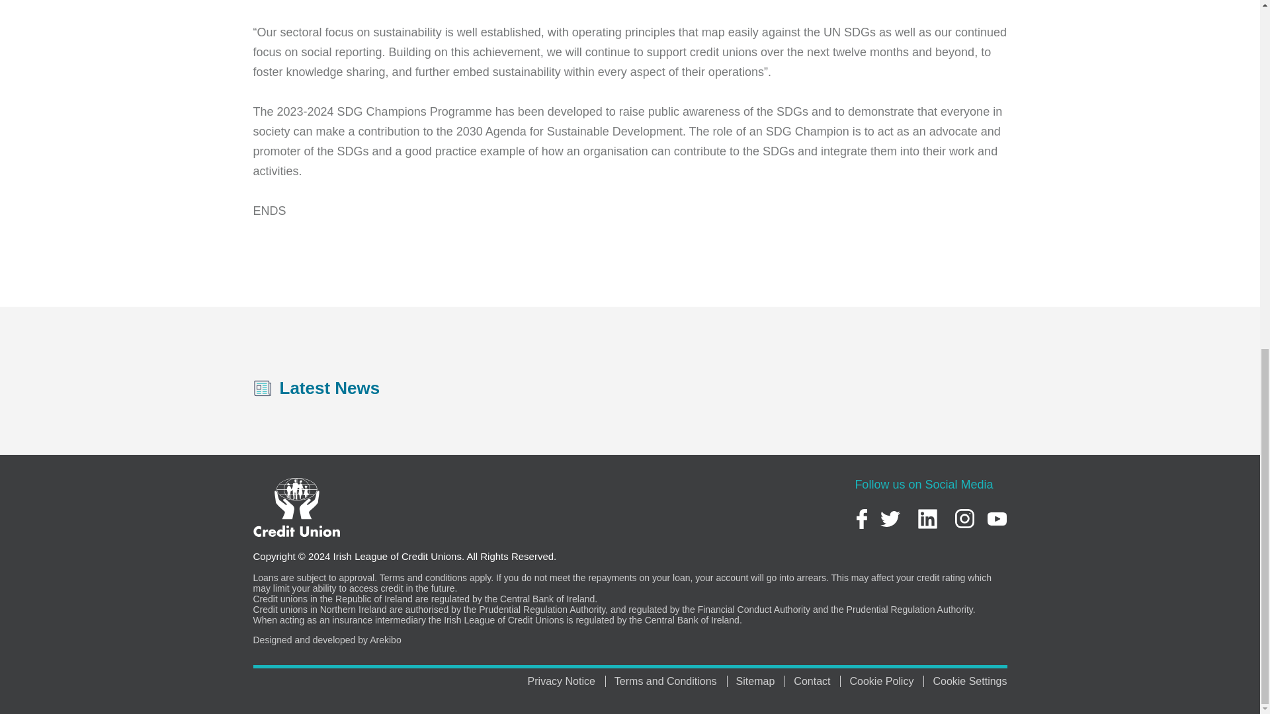 This screenshot has width=1270, height=714. What do you see at coordinates (761, 681) in the screenshot?
I see `Sitemap` at bounding box center [761, 681].